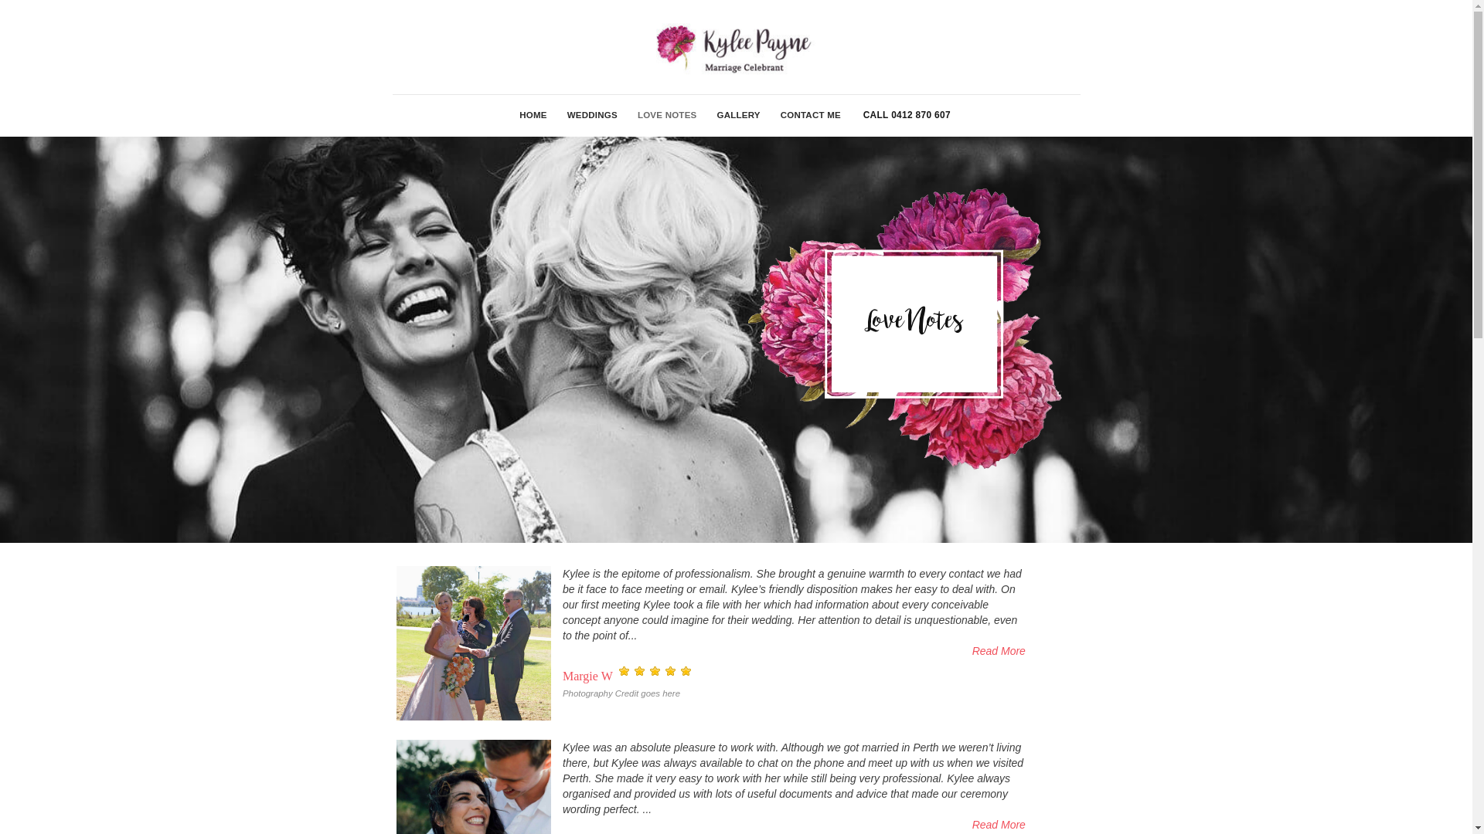 This screenshot has height=834, width=1484. Describe the element at coordinates (0, 0) in the screenshot. I see `Skip to content` at that location.